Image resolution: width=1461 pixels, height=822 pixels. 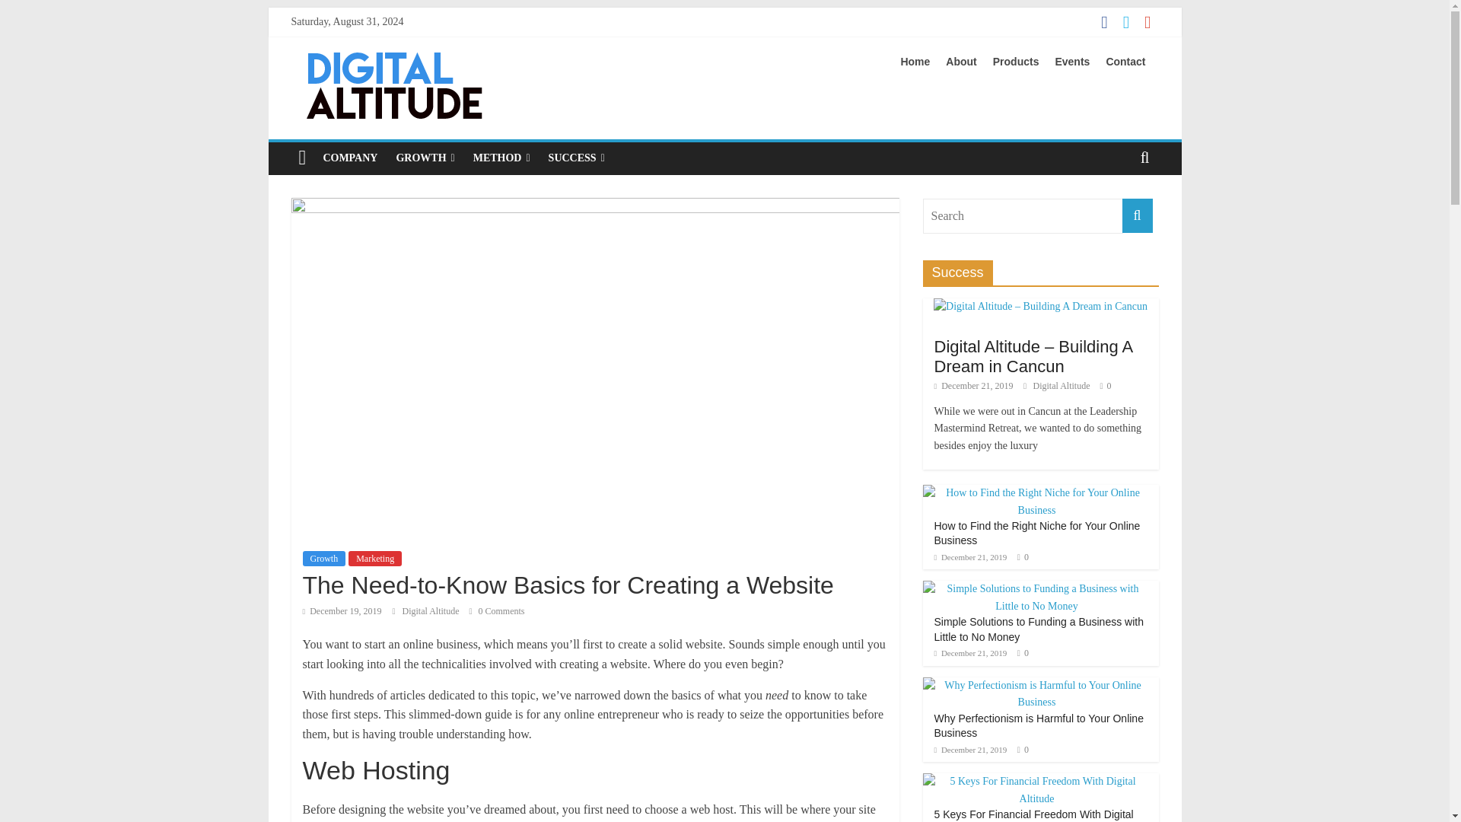 I want to click on Digital Altitude, so click(x=1062, y=386).